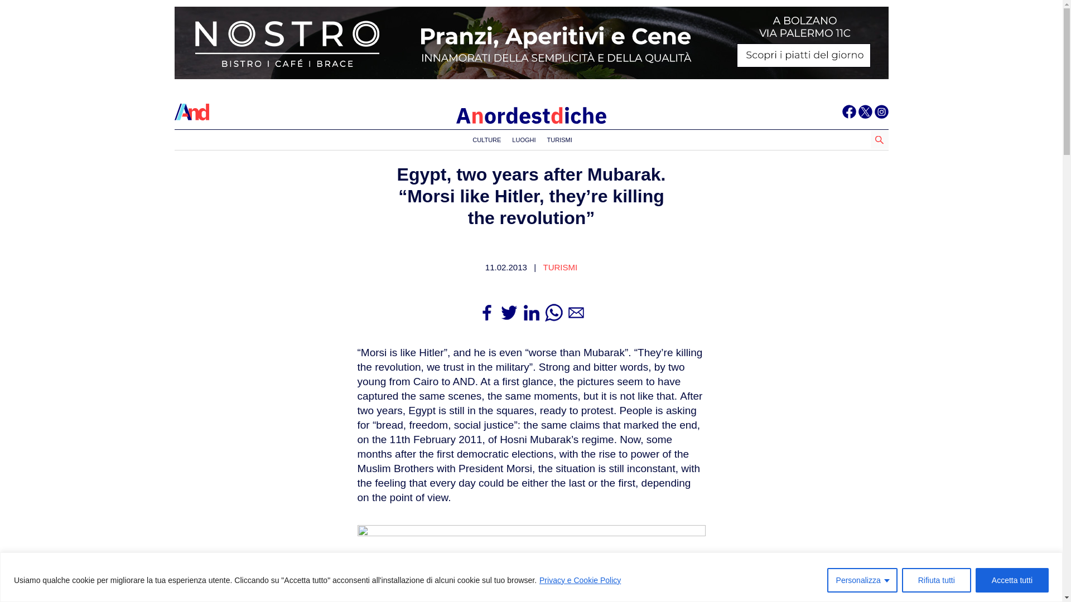 The image size is (1071, 602). I want to click on TURISMI, so click(560, 140).